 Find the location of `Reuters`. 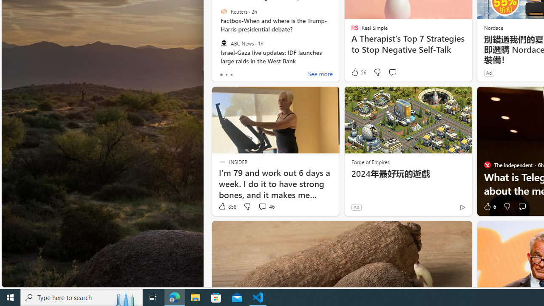

Reuters is located at coordinates (224, 11).